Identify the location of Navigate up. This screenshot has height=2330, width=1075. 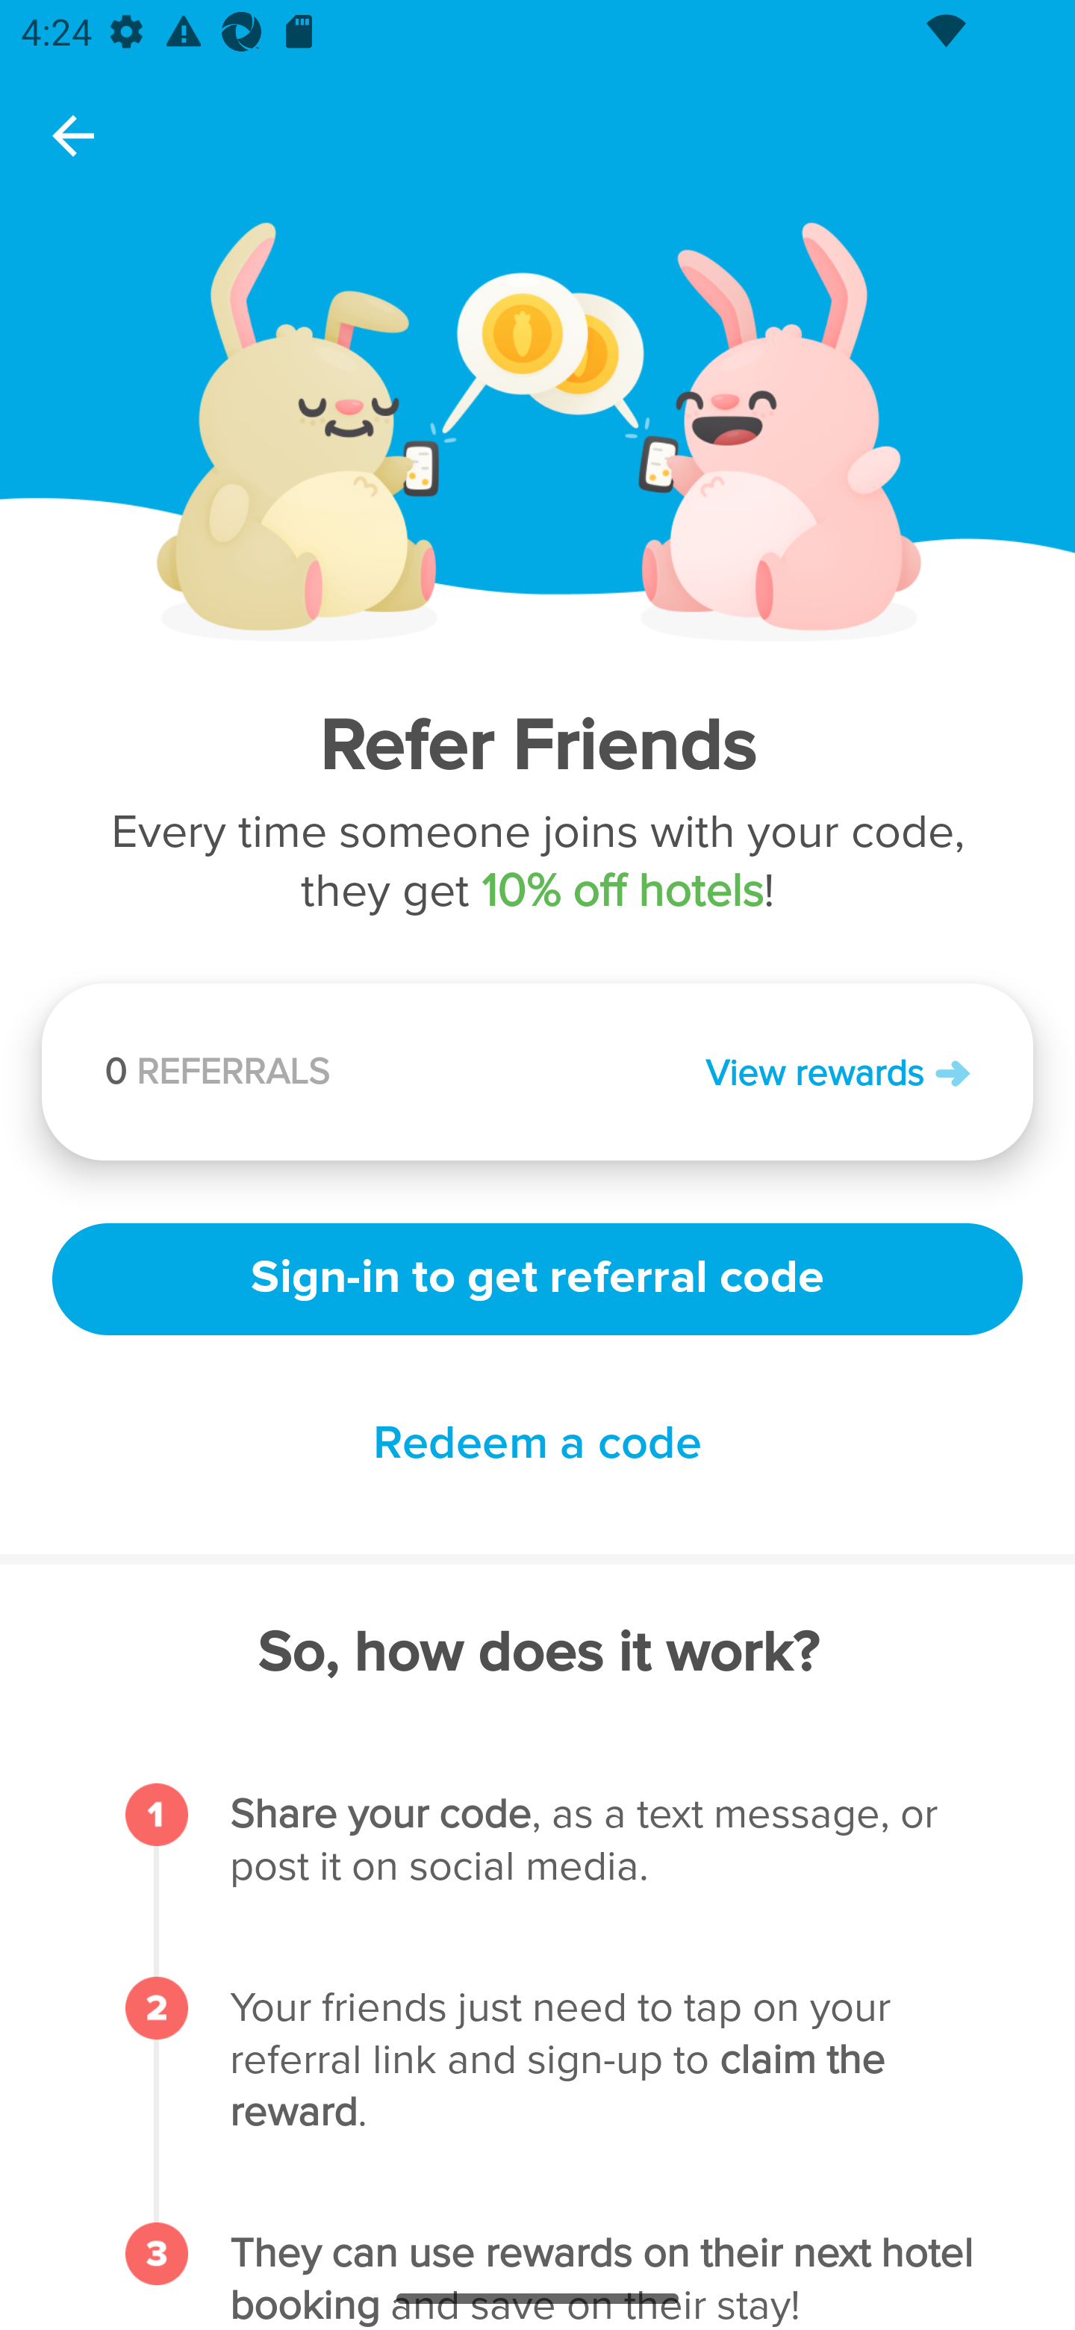
(73, 136).